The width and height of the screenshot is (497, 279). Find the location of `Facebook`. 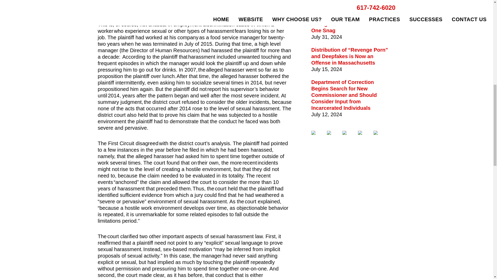

Facebook is located at coordinates (316, 133).